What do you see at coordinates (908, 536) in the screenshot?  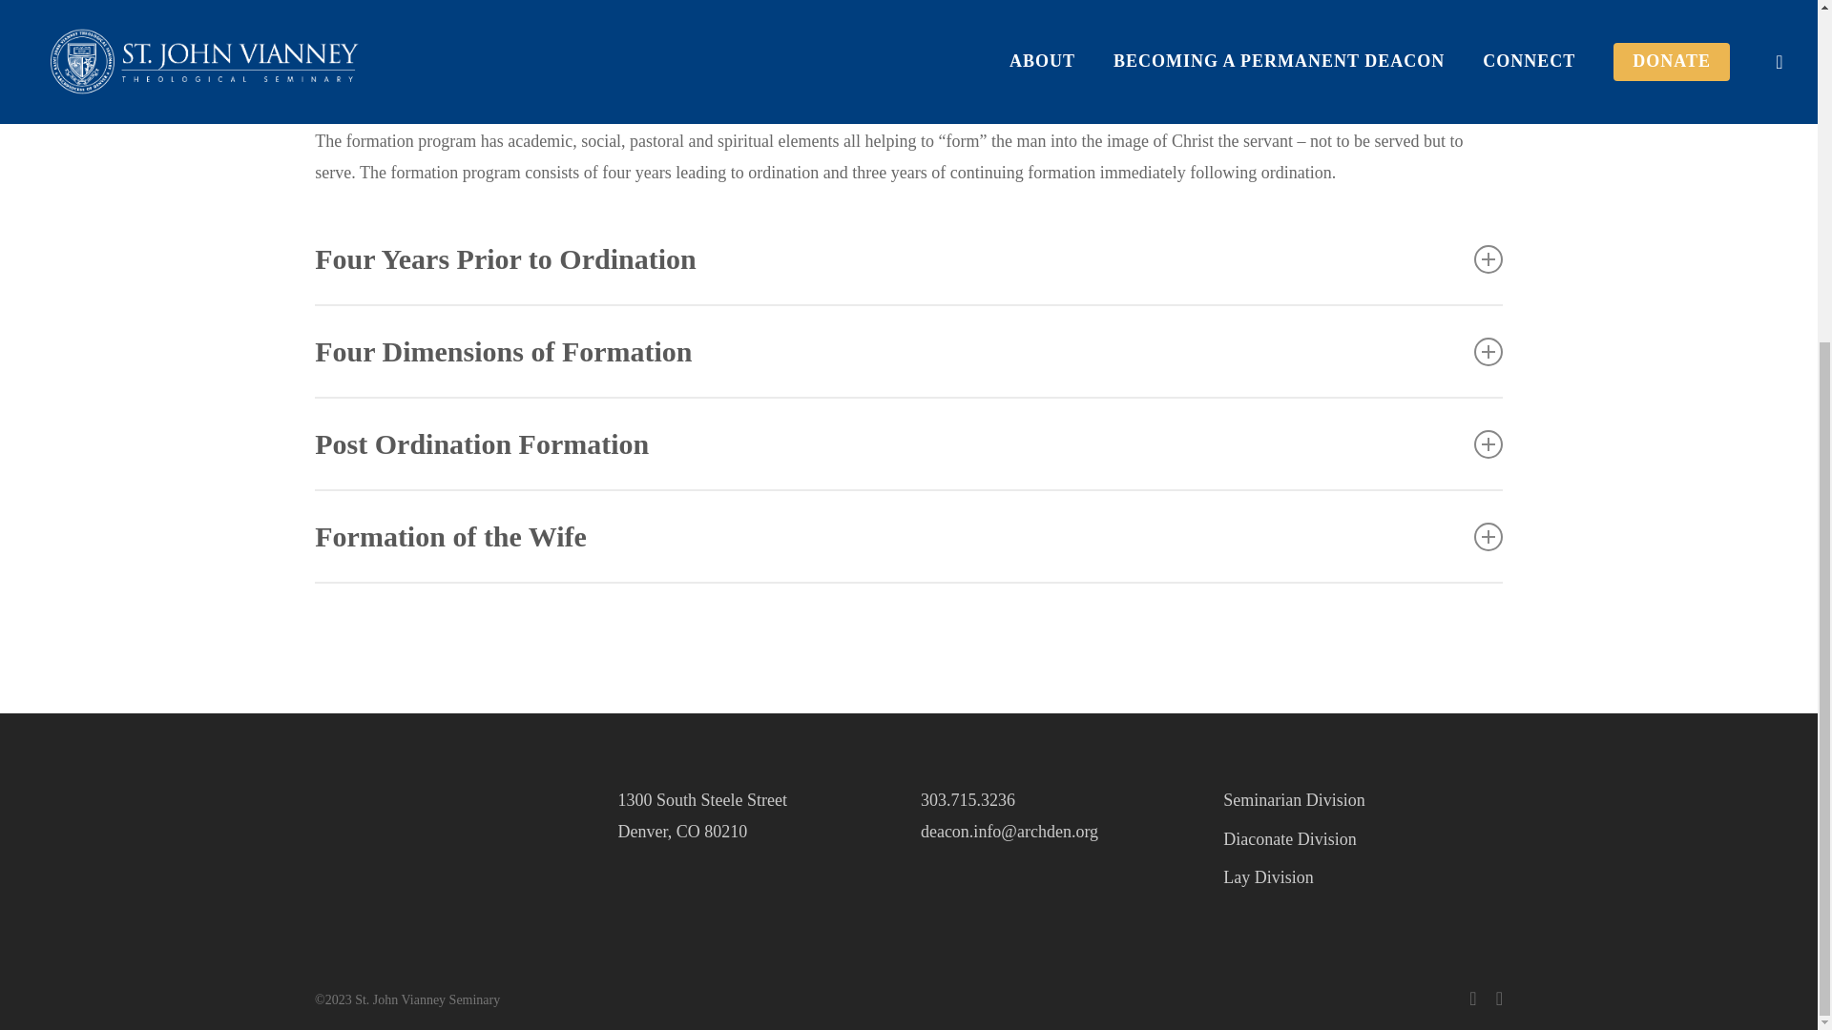 I see `Formation of the Wife` at bounding box center [908, 536].